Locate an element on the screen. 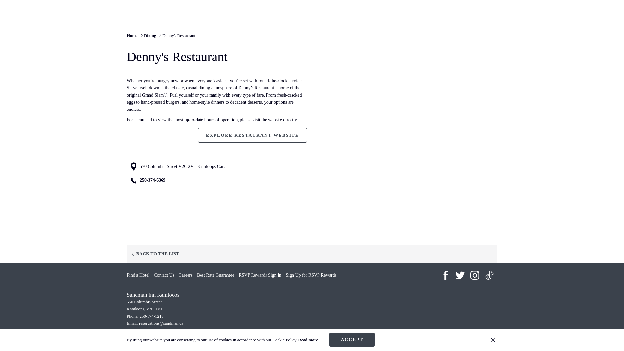 This screenshot has width=624, height=351. 250-374-6369 is located at coordinates (152, 180).